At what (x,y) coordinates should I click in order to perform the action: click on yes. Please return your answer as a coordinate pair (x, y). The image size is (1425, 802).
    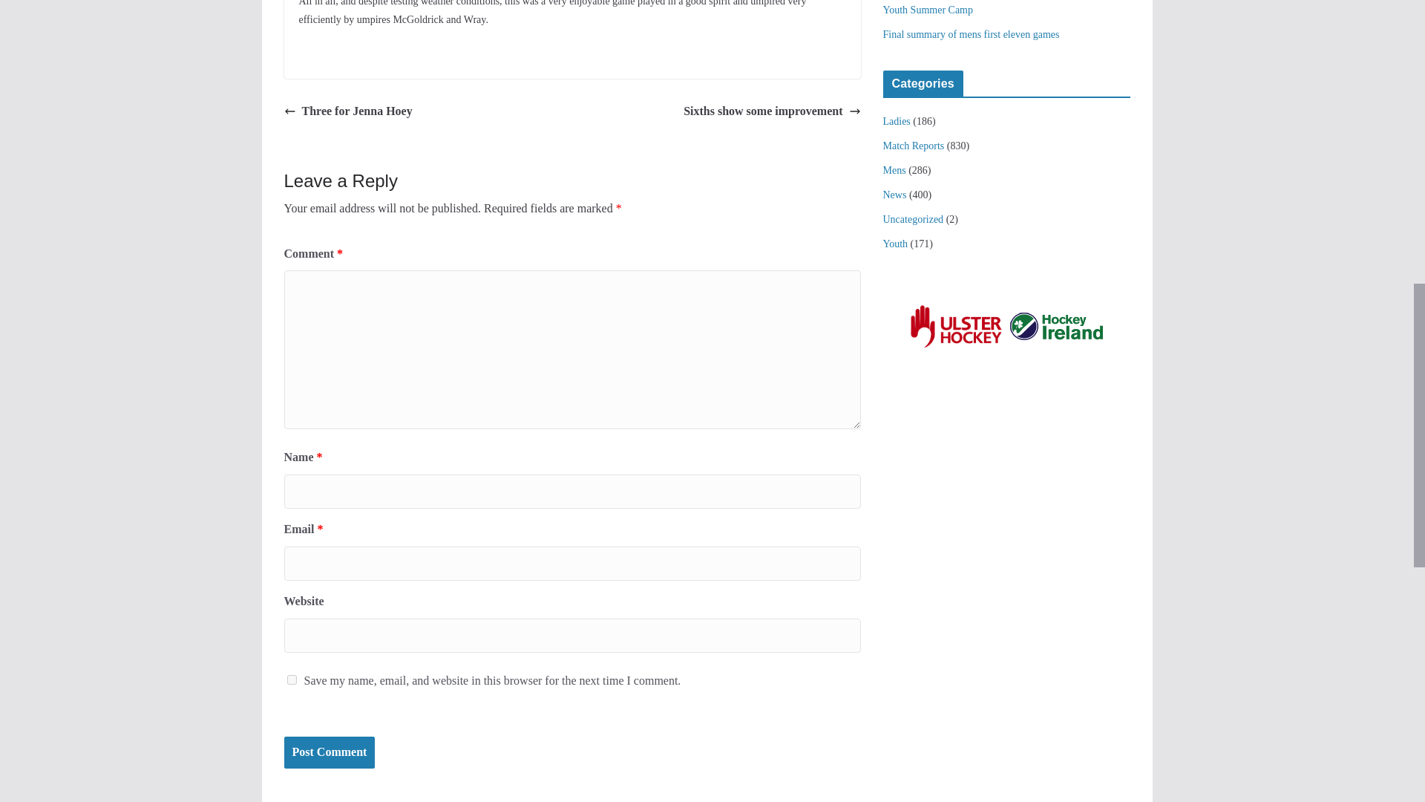
    Looking at the image, I should click on (291, 680).